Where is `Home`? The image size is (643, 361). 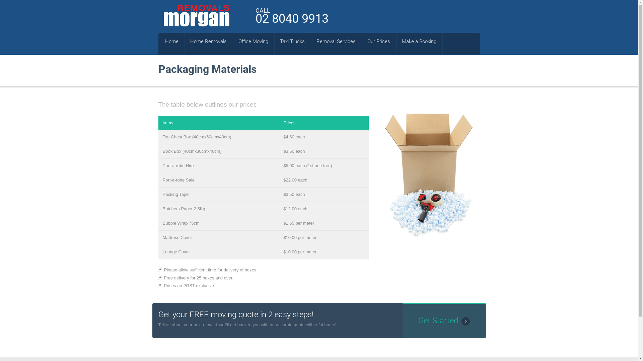
Home is located at coordinates (172, 41).